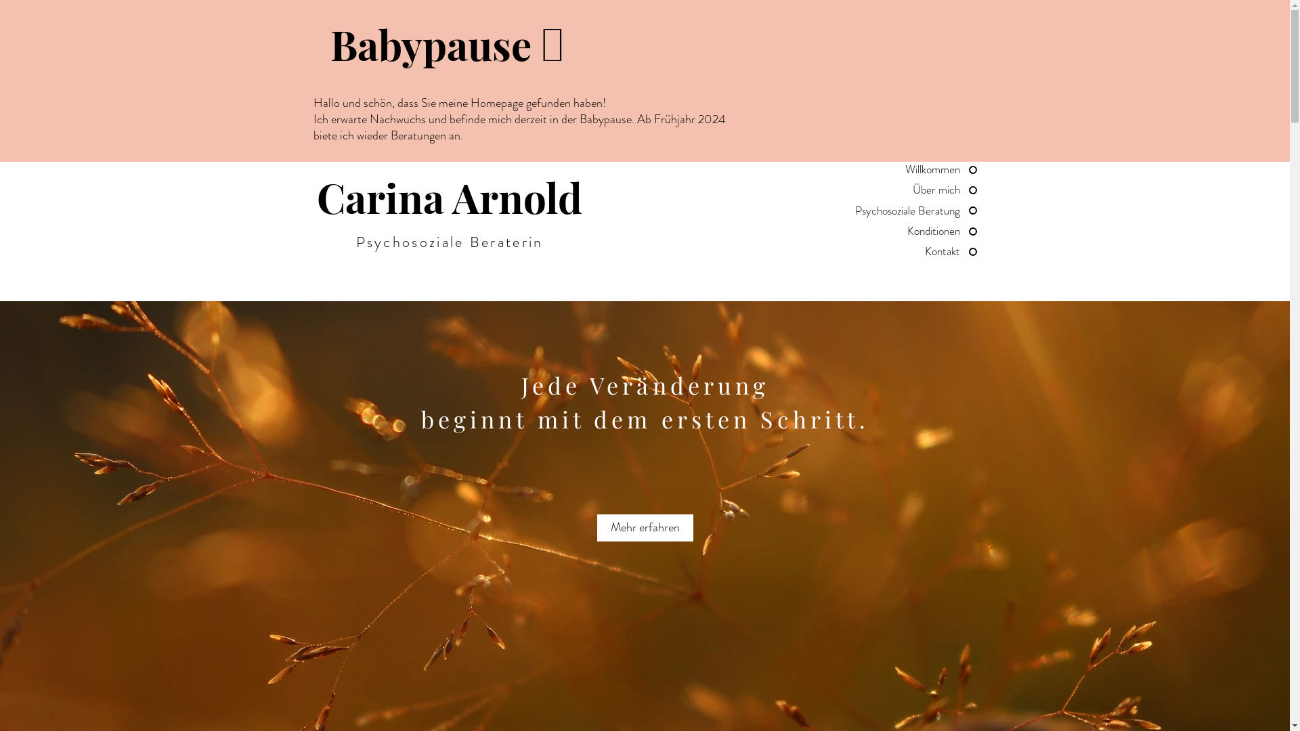 This screenshot has height=731, width=1300. What do you see at coordinates (877, 231) in the screenshot?
I see `Konditionen` at bounding box center [877, 231].